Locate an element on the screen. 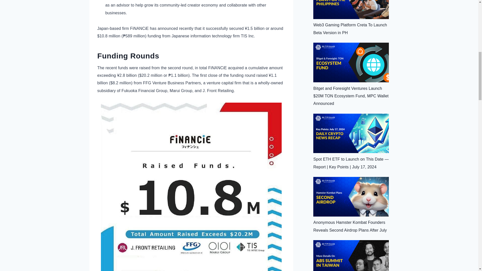 This screenshot has width=482, height=271. Web3 Gaming Platform Creta To Launch Beta Version in PH 3 is located at coordinates (351, 10).